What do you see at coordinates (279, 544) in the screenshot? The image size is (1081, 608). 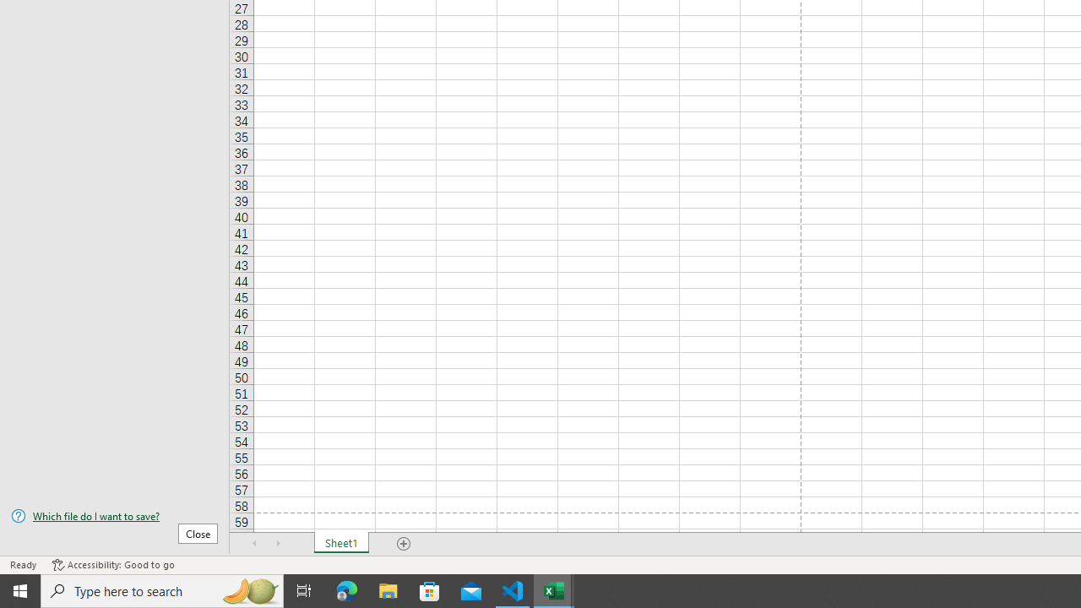 I see `Scroll Right` at bounding box center [279, 544].